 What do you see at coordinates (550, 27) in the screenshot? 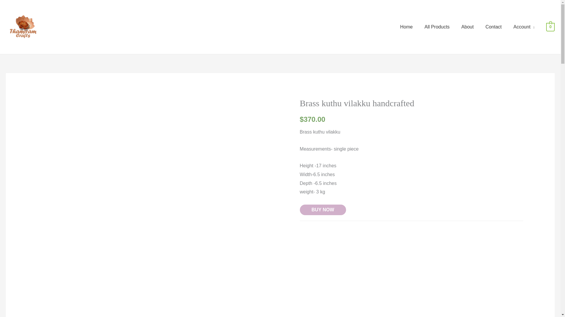
I see `View your shopping cart` at bounding box center [550, 27].